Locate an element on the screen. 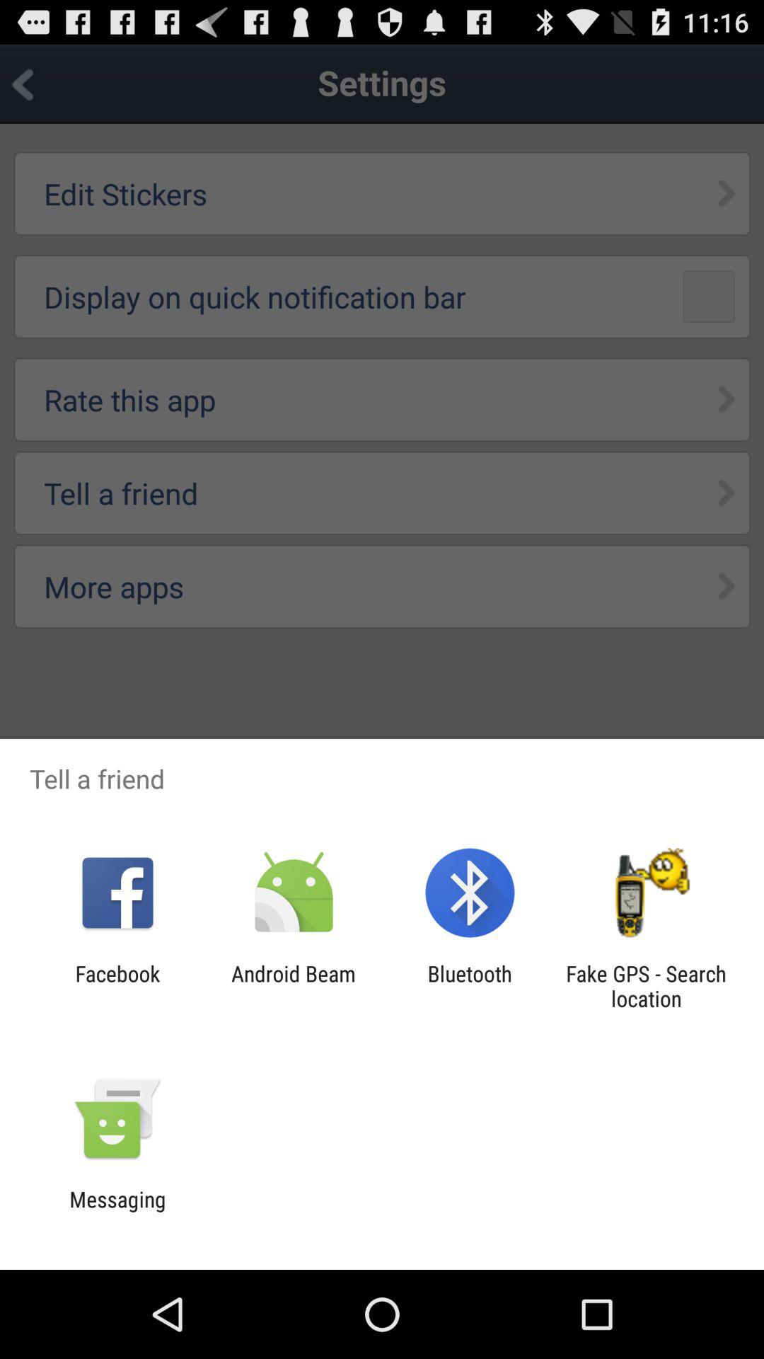 The width and height of the screenshot is (764, 1359). turn on the facebook app is located at coordinates (117, 986).